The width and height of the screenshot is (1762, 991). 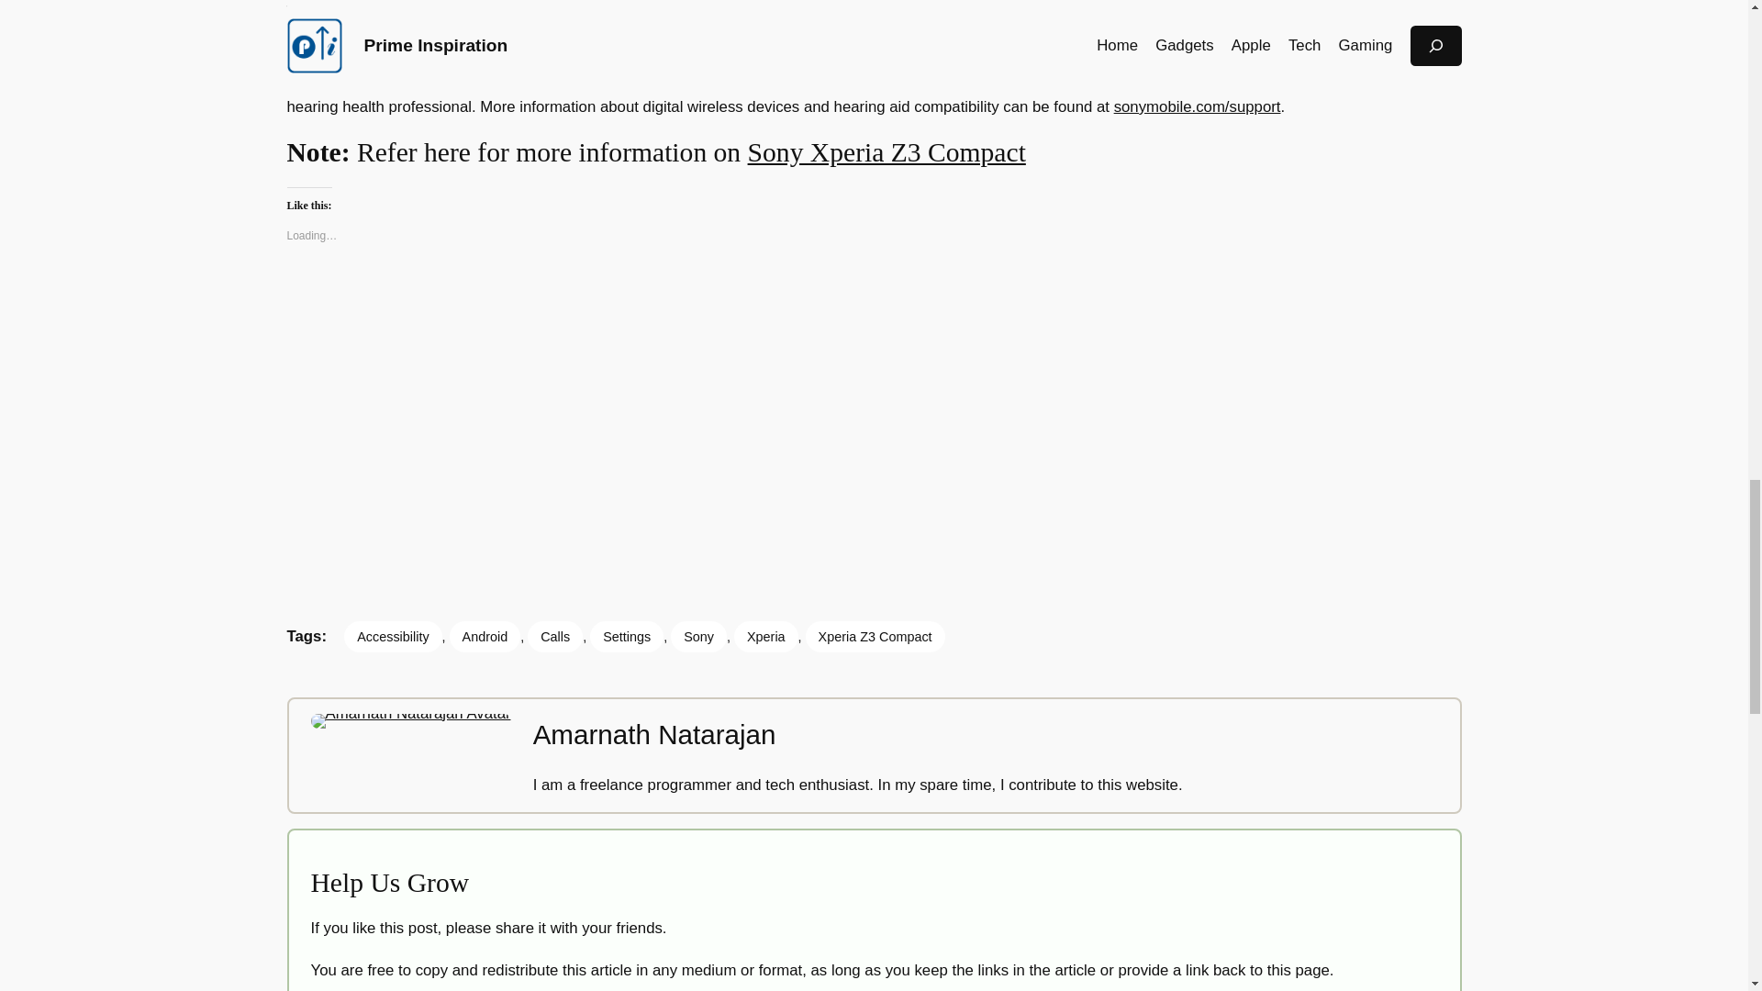 I want to click on Calls, so click(x=554, y=637).